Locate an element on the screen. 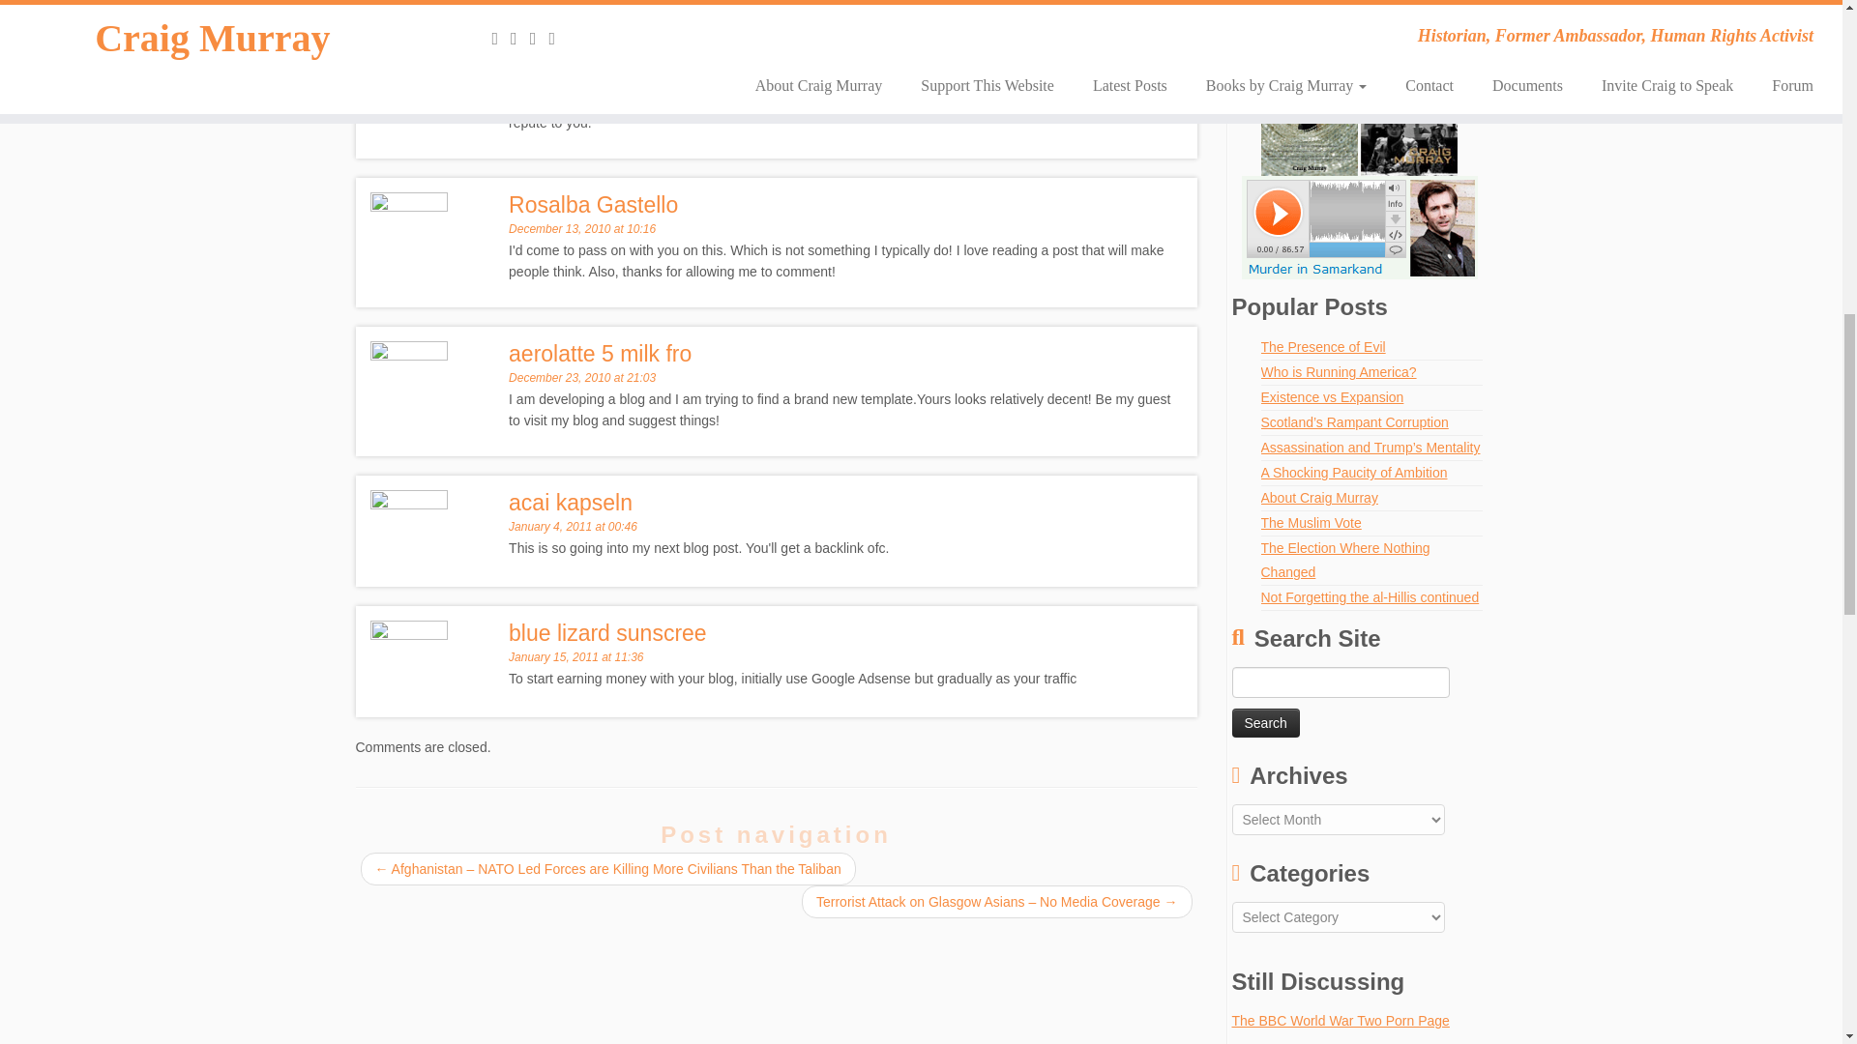 The height and width of the screenshot is (1044, 1857). December 13, 2010 at 10:16 is located at coordinates (582, 229).